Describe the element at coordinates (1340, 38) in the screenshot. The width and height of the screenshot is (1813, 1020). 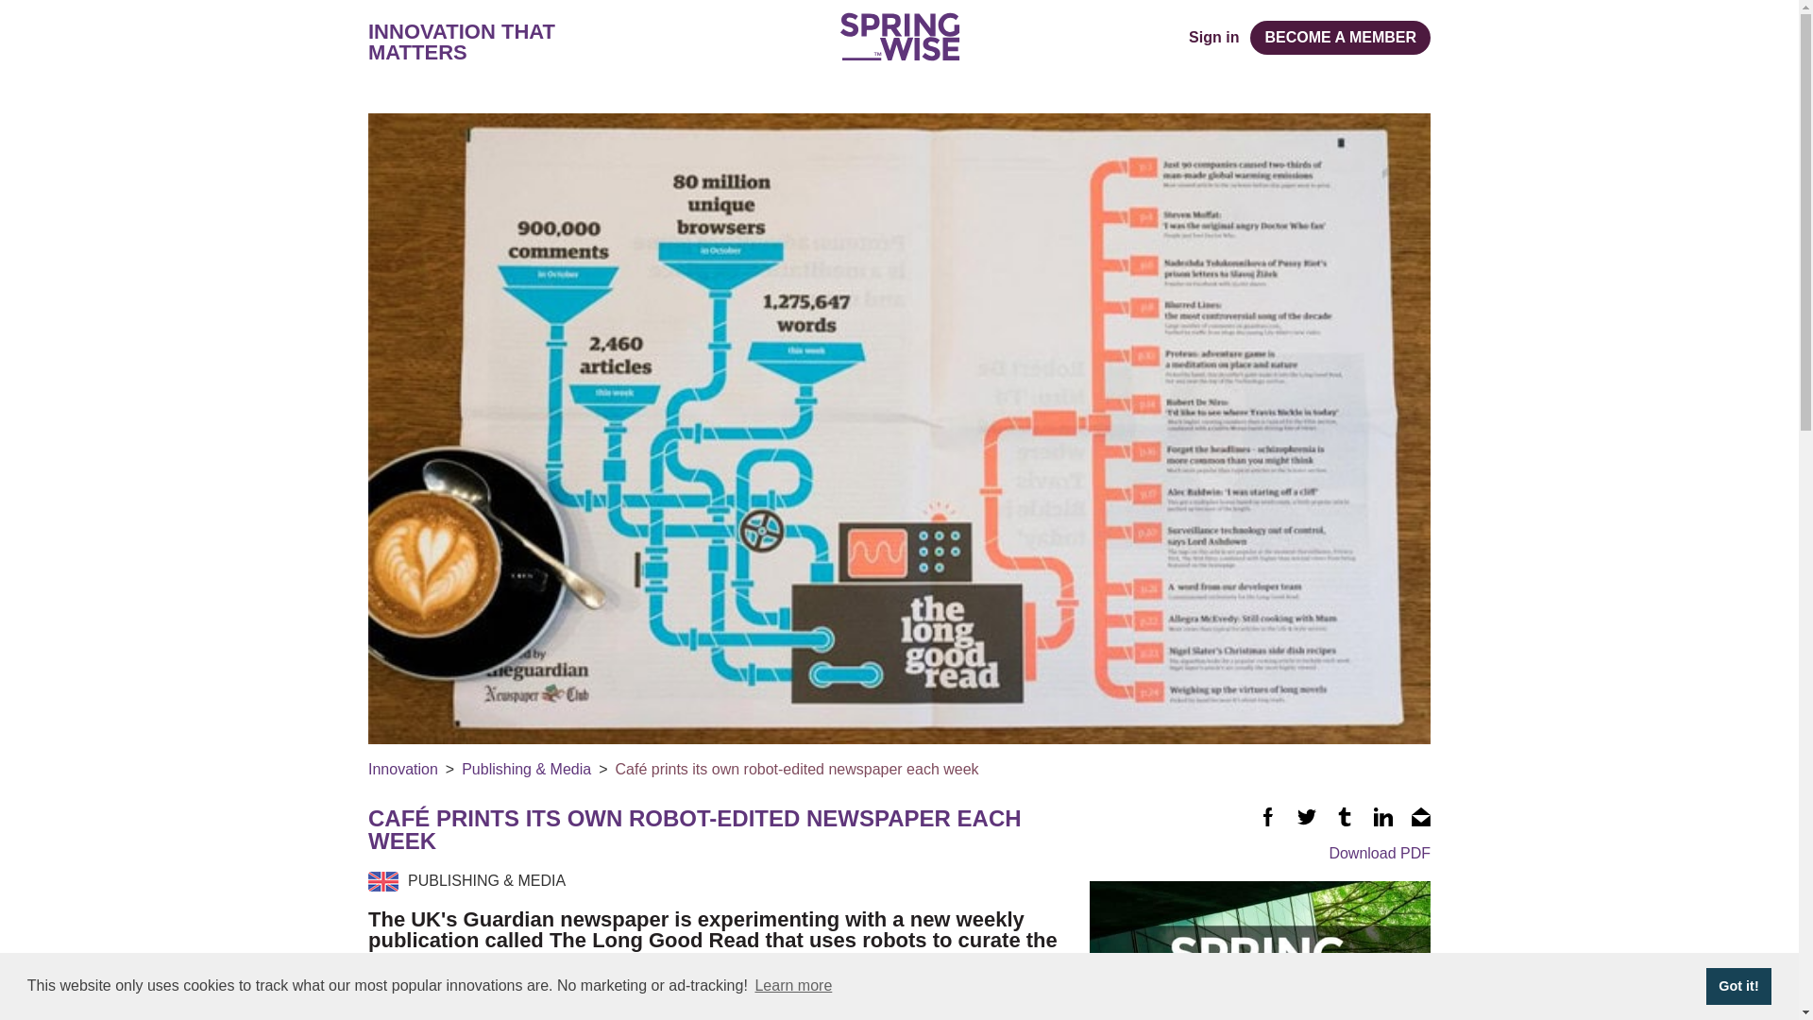
I see `BECOME A MEMBER` at that location.